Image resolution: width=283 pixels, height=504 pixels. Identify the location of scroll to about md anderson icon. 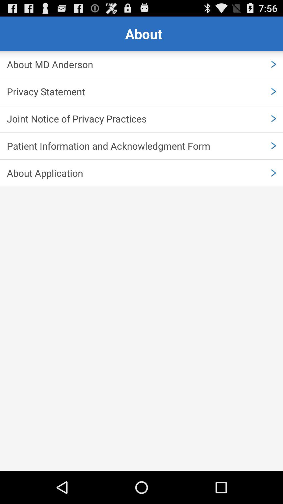
(141, 64).